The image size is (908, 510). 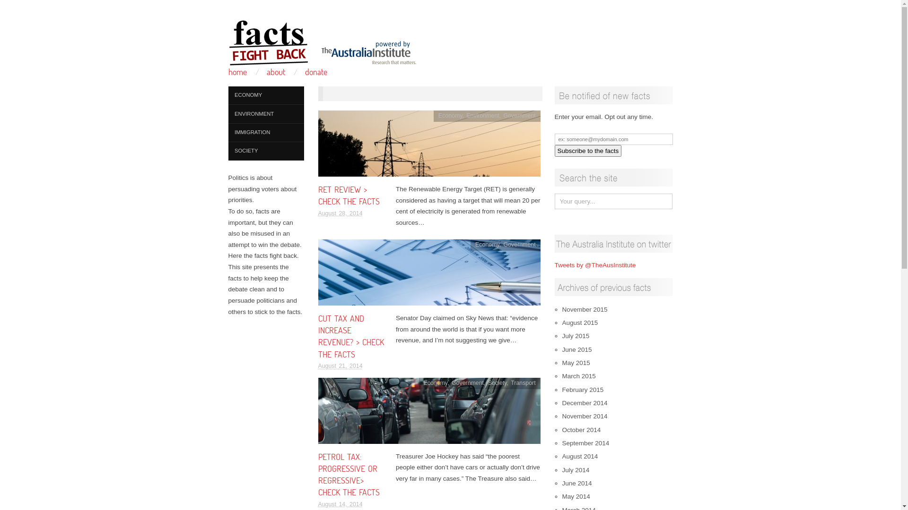 What do you see at coordinates (585, 416) in the screenshot?
I see `November 2014` at bounding box center [585, 416].